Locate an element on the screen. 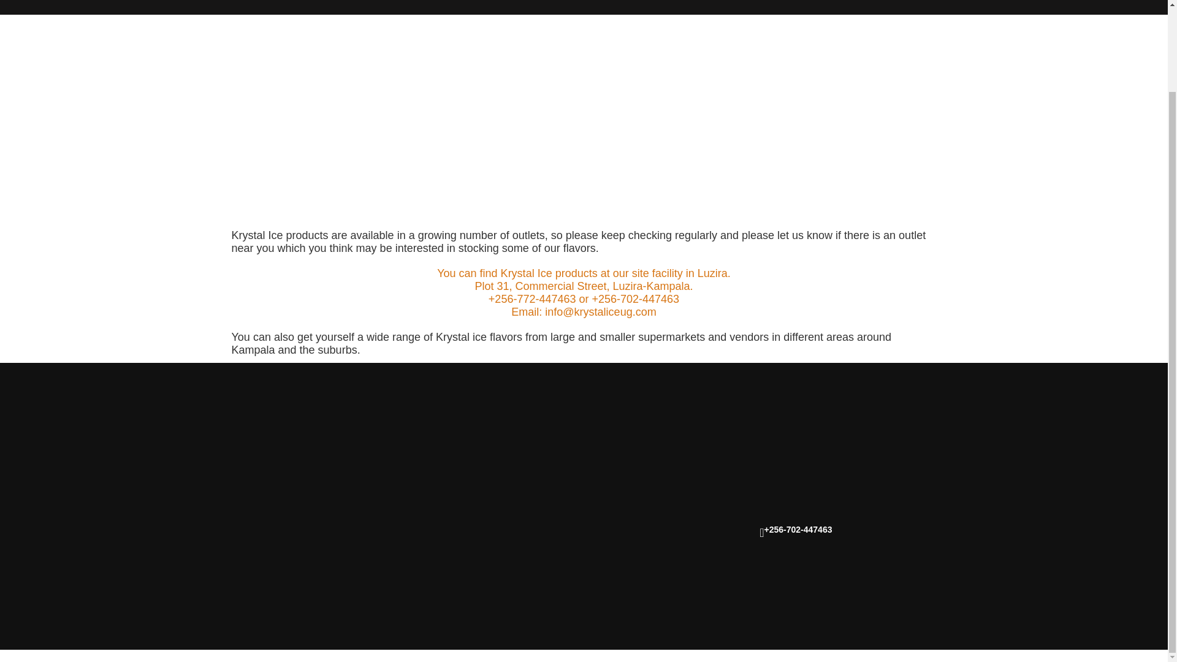 Image resolution: width=1177 pixels, height=662 pixels. OUR PRODUCTS is located at coordinates (726, 7).